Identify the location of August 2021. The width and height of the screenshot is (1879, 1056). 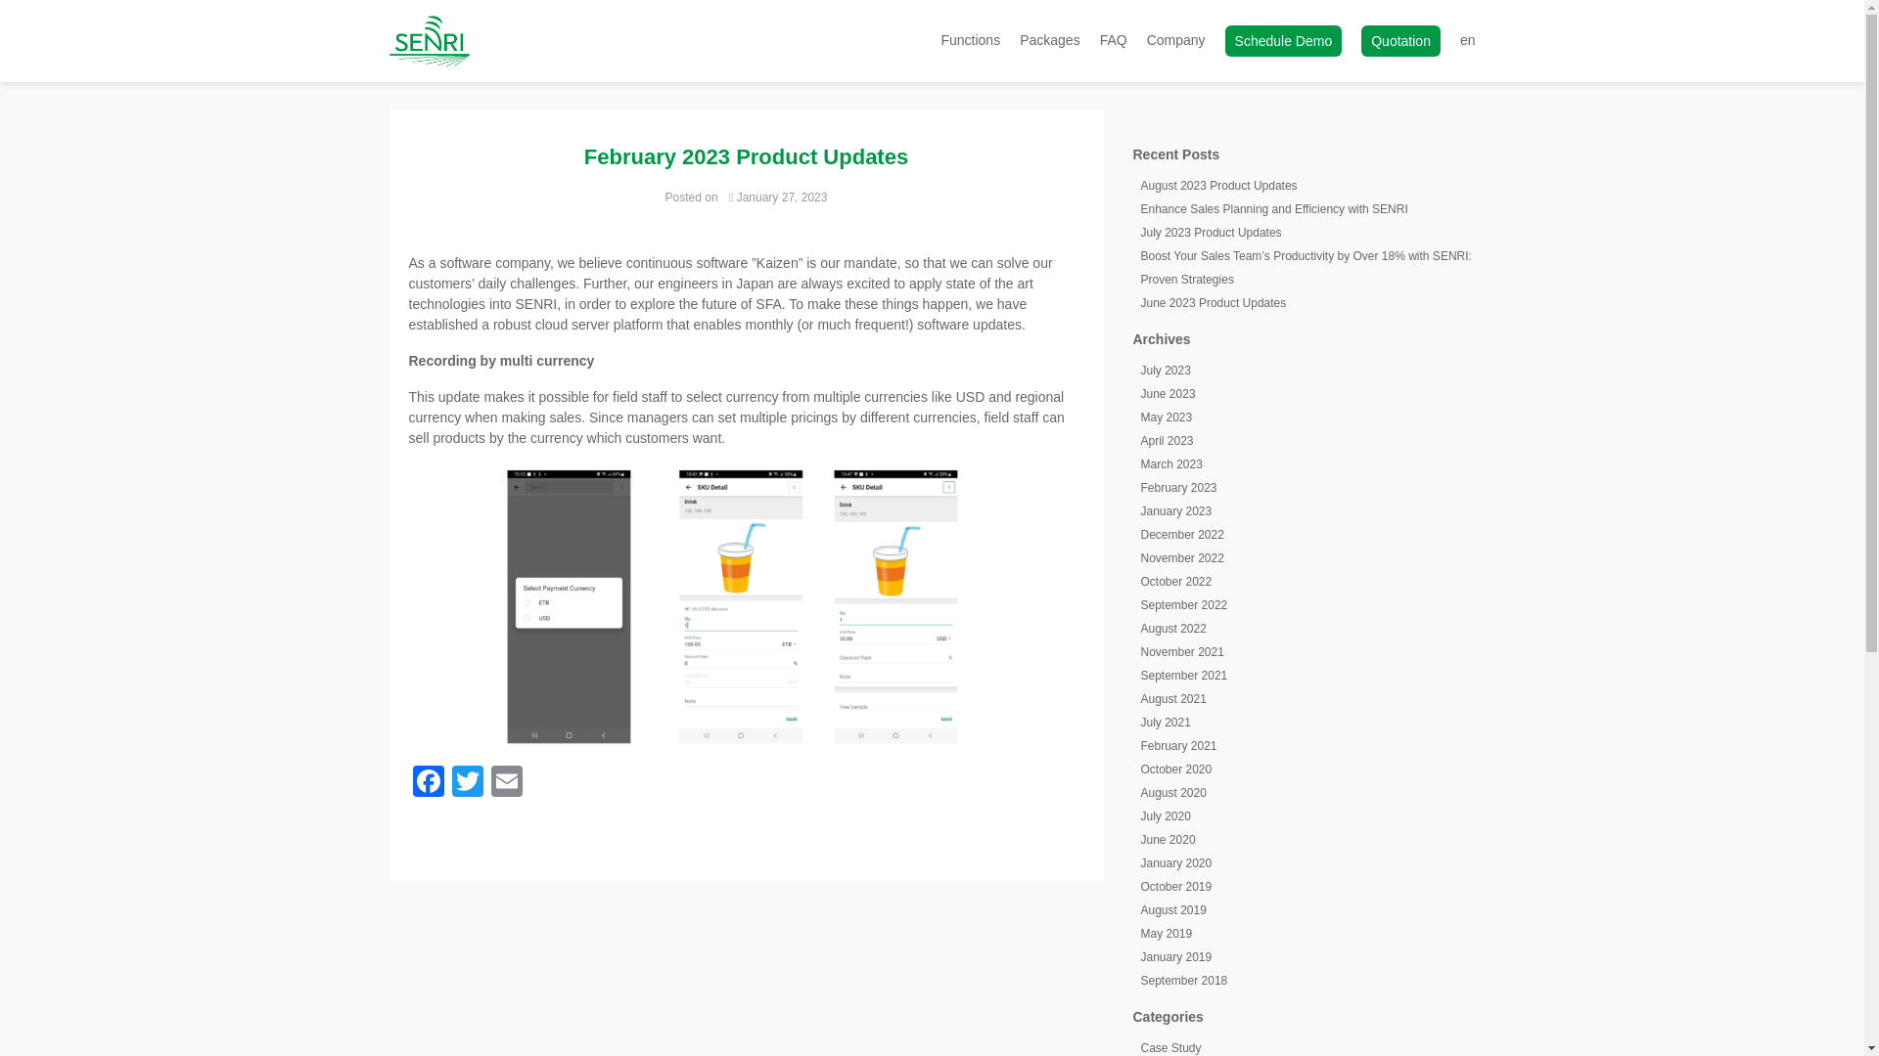
(1172, 699).